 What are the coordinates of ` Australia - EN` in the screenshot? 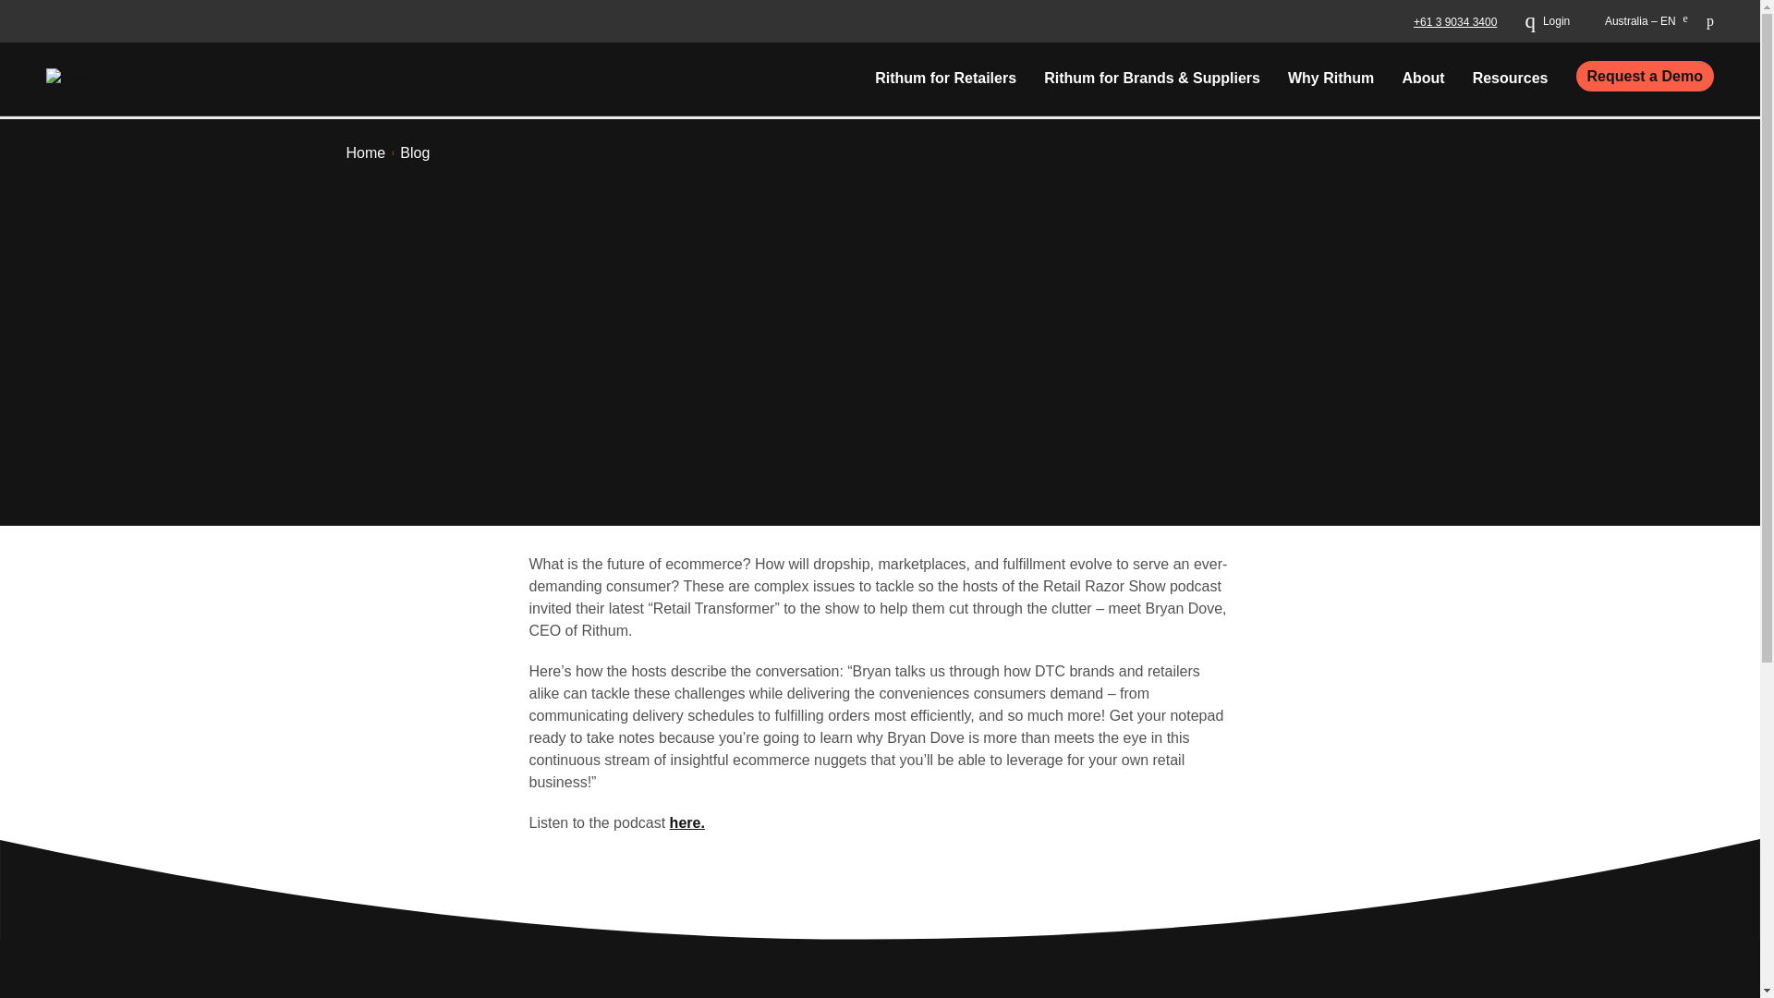 It's located at (1637, 21).